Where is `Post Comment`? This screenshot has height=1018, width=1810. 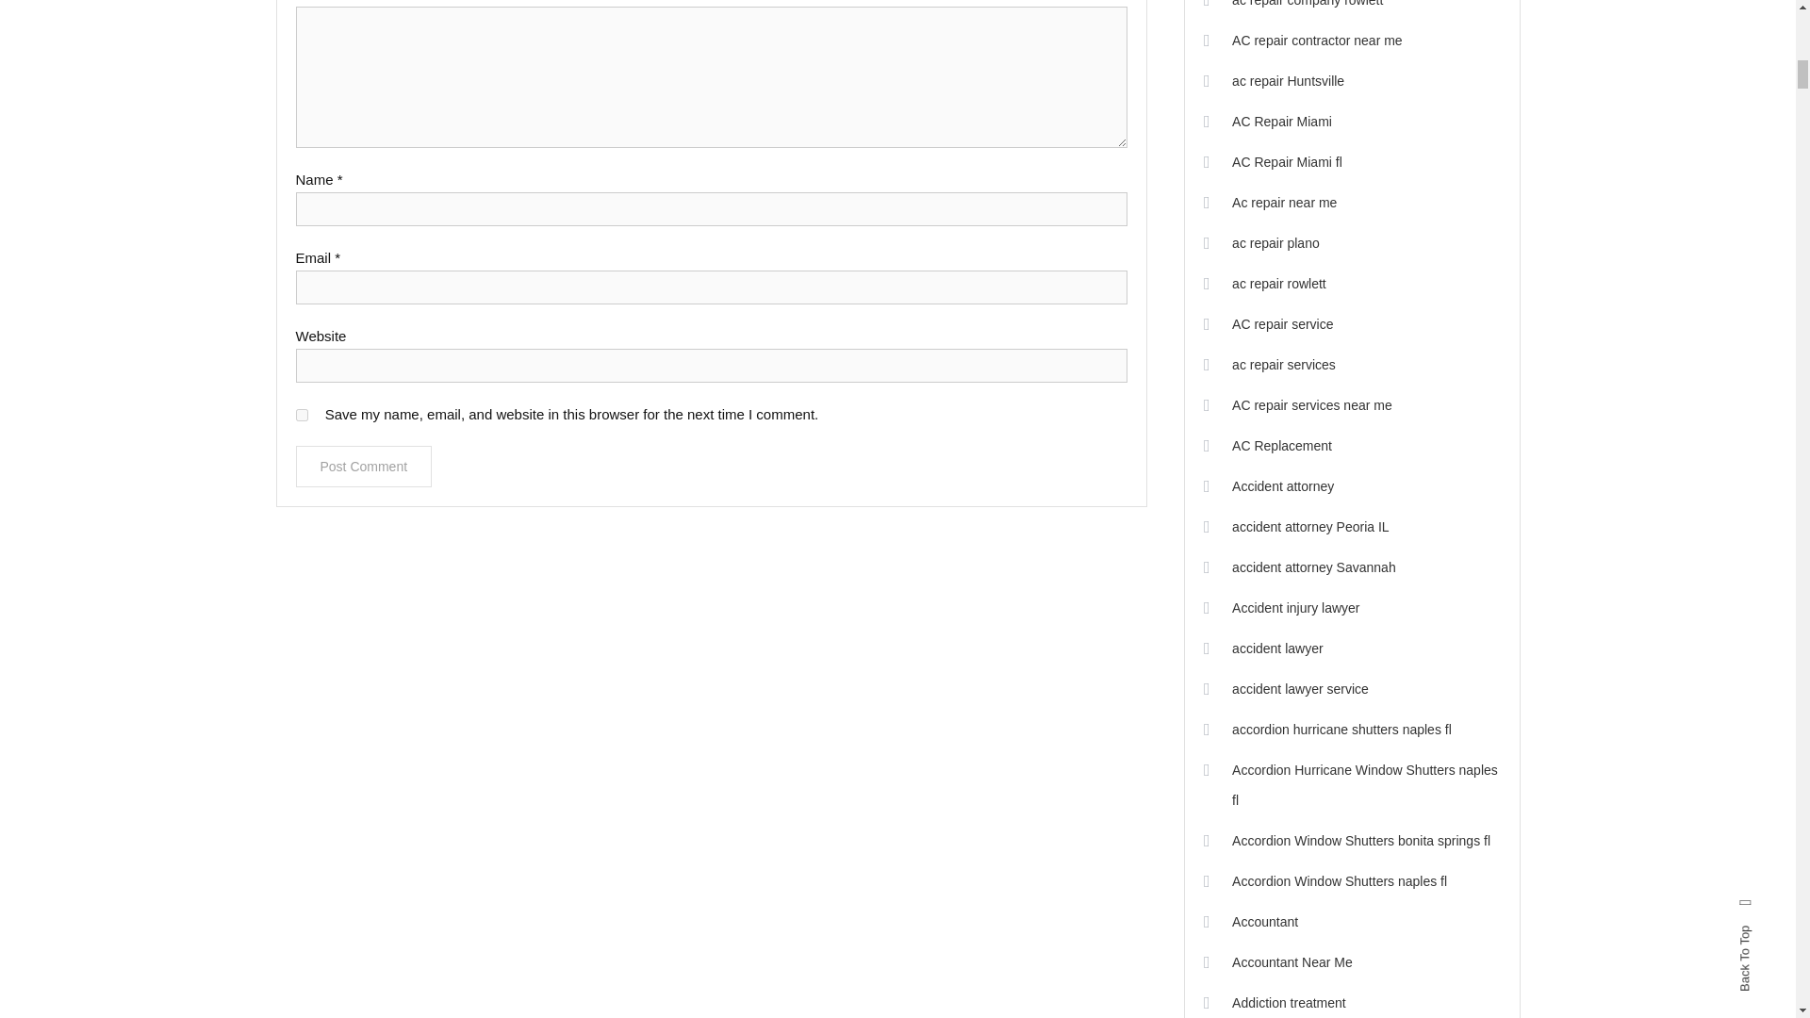
Post Comment is located at coordinates (364, 467).